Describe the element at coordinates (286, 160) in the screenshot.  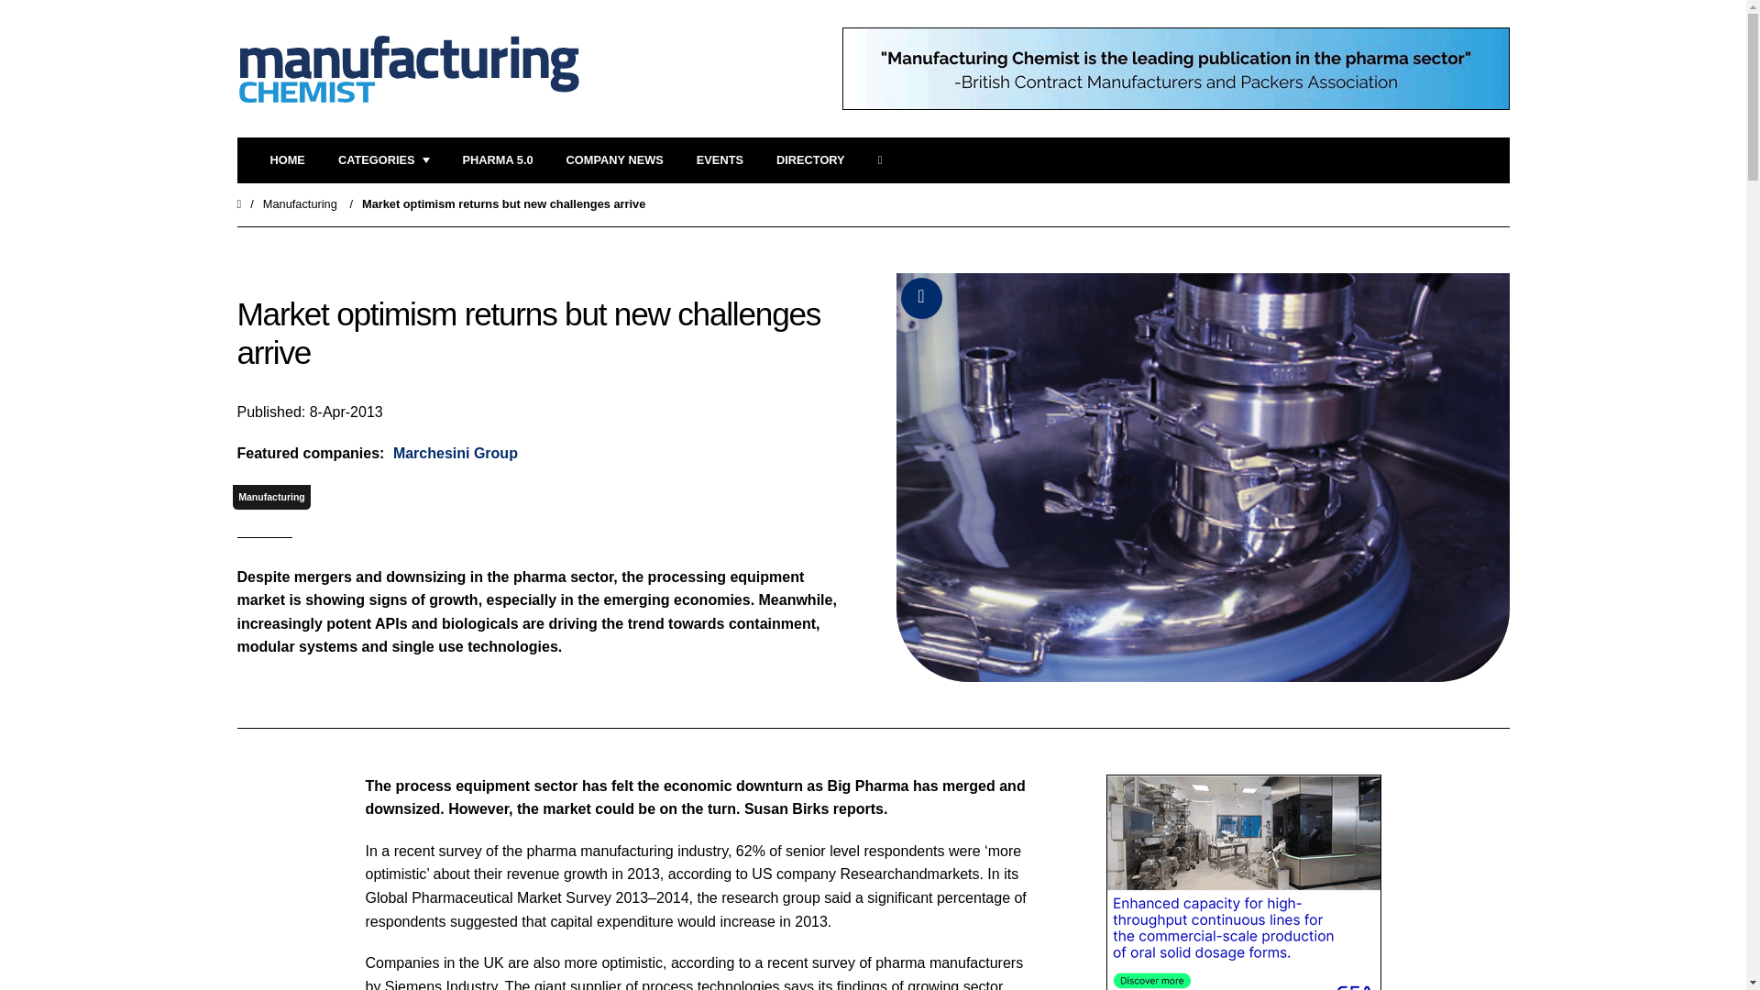
I see `HOME` at that location.